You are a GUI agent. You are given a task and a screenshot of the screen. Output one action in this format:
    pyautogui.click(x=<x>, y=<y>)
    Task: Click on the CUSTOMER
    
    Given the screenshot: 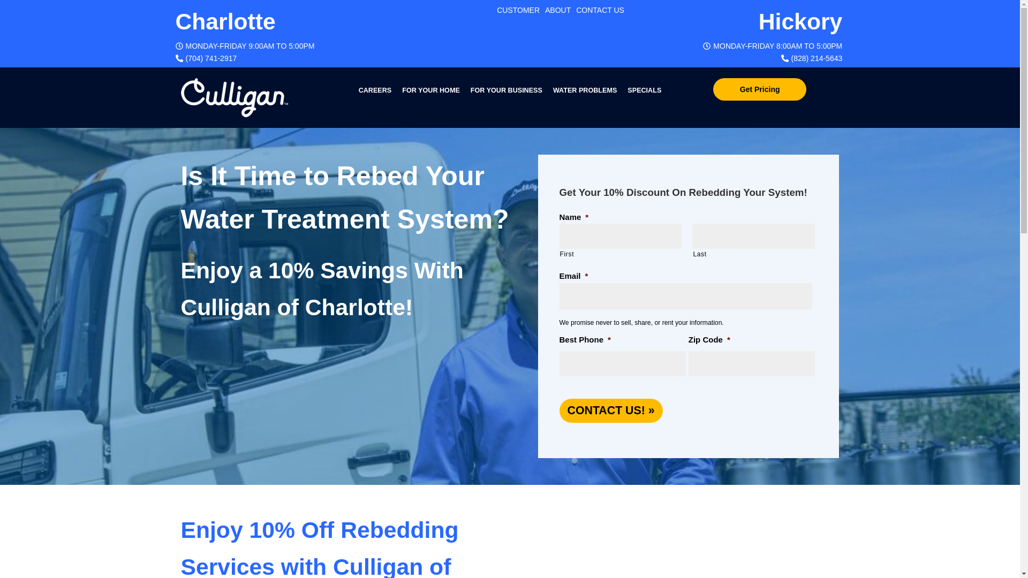 What is the action you would take?
    pyautogui.click(x=518, y=10)
    